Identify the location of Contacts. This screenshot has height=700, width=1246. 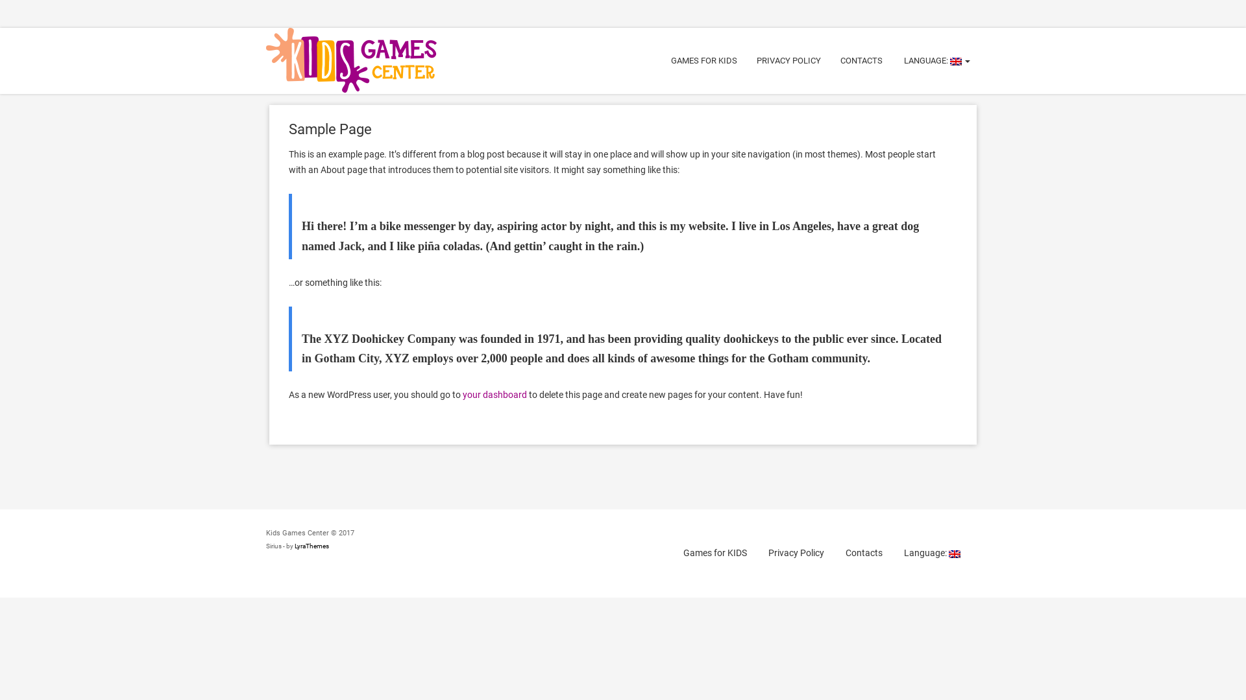
(864, 554).